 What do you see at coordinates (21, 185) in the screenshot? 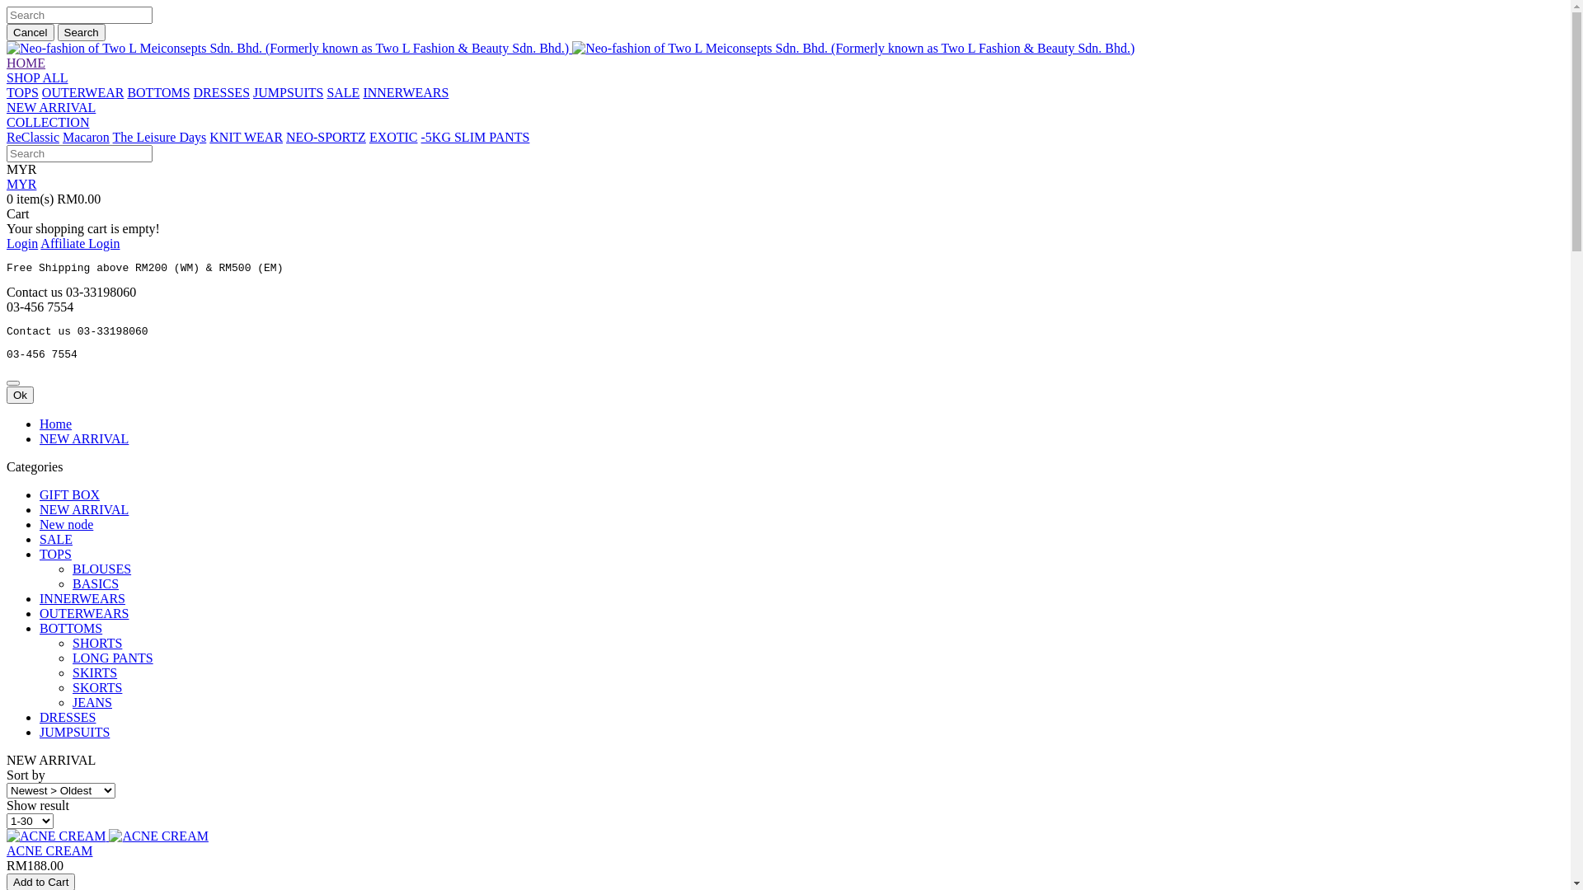
I see `MYR` at bounding box center [21, 185].